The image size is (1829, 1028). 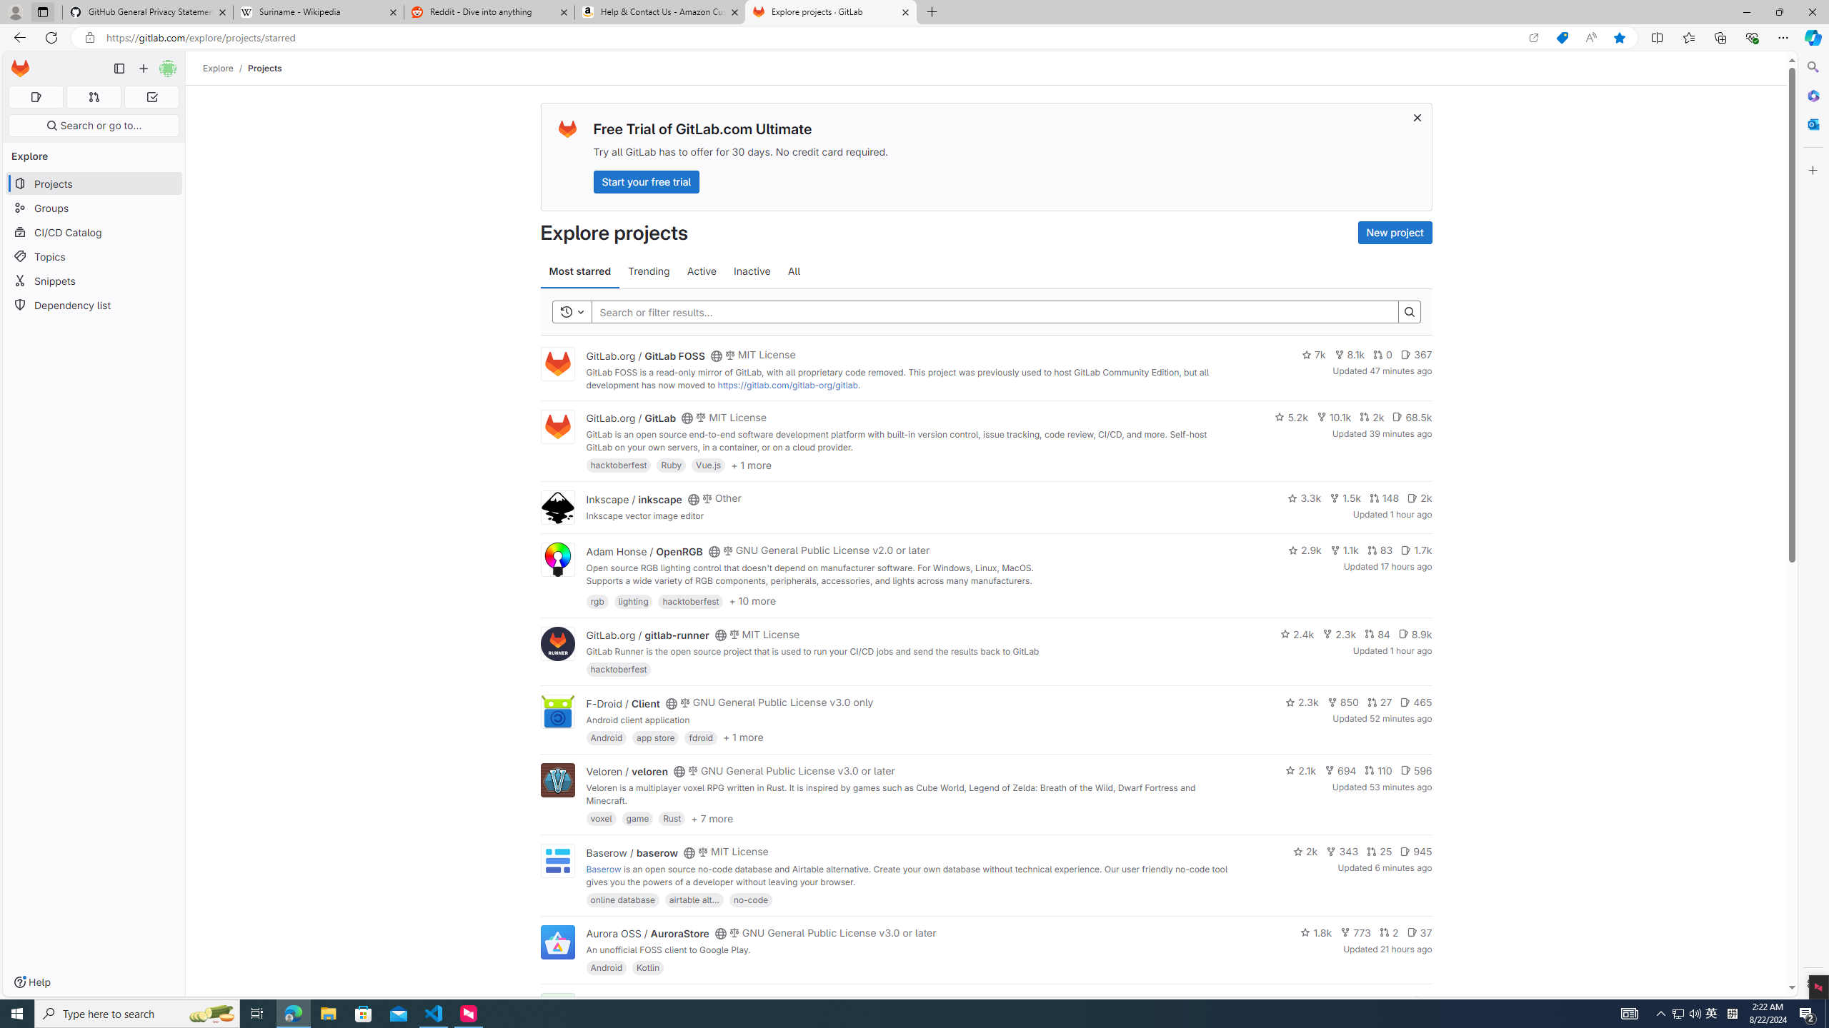 I want to click on 8.1k, so click(x=1349, y=355).